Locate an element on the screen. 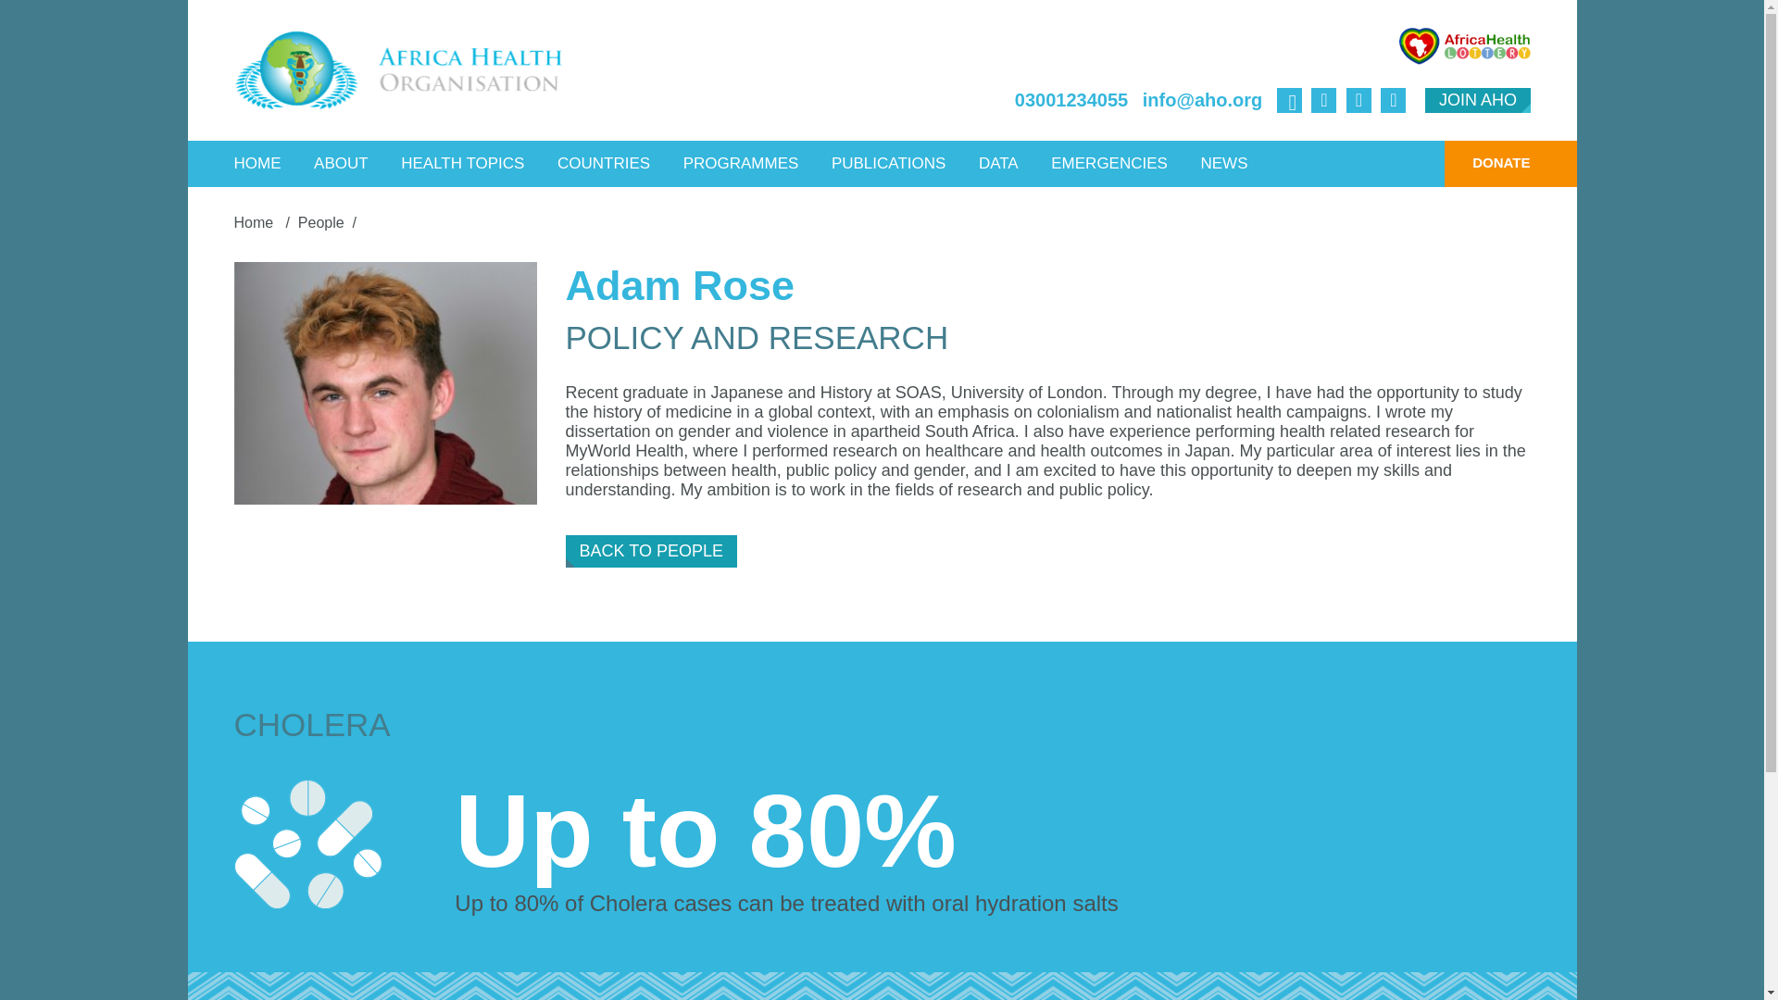 Image resolution: width=1778 pixels, height=1000 pixels. People is located at coordinates (321, 222).